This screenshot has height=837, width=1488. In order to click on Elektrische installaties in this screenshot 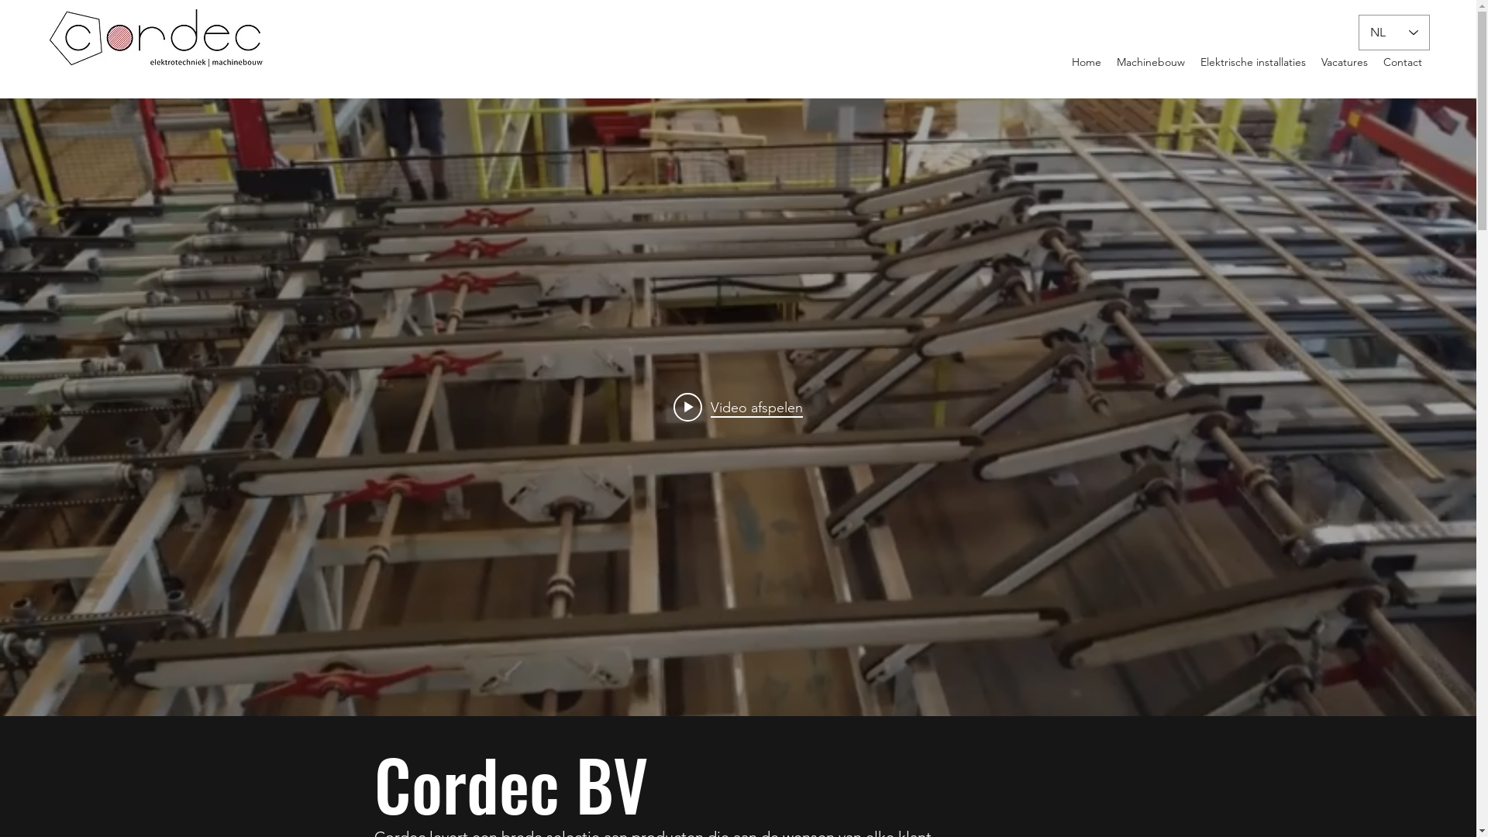, I will do `click(1253, 62)`.